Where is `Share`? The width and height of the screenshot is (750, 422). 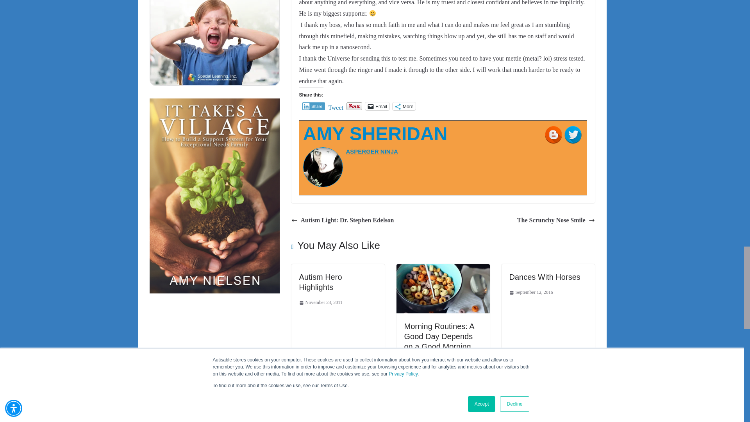 Share is located at coordinates (314, 106).